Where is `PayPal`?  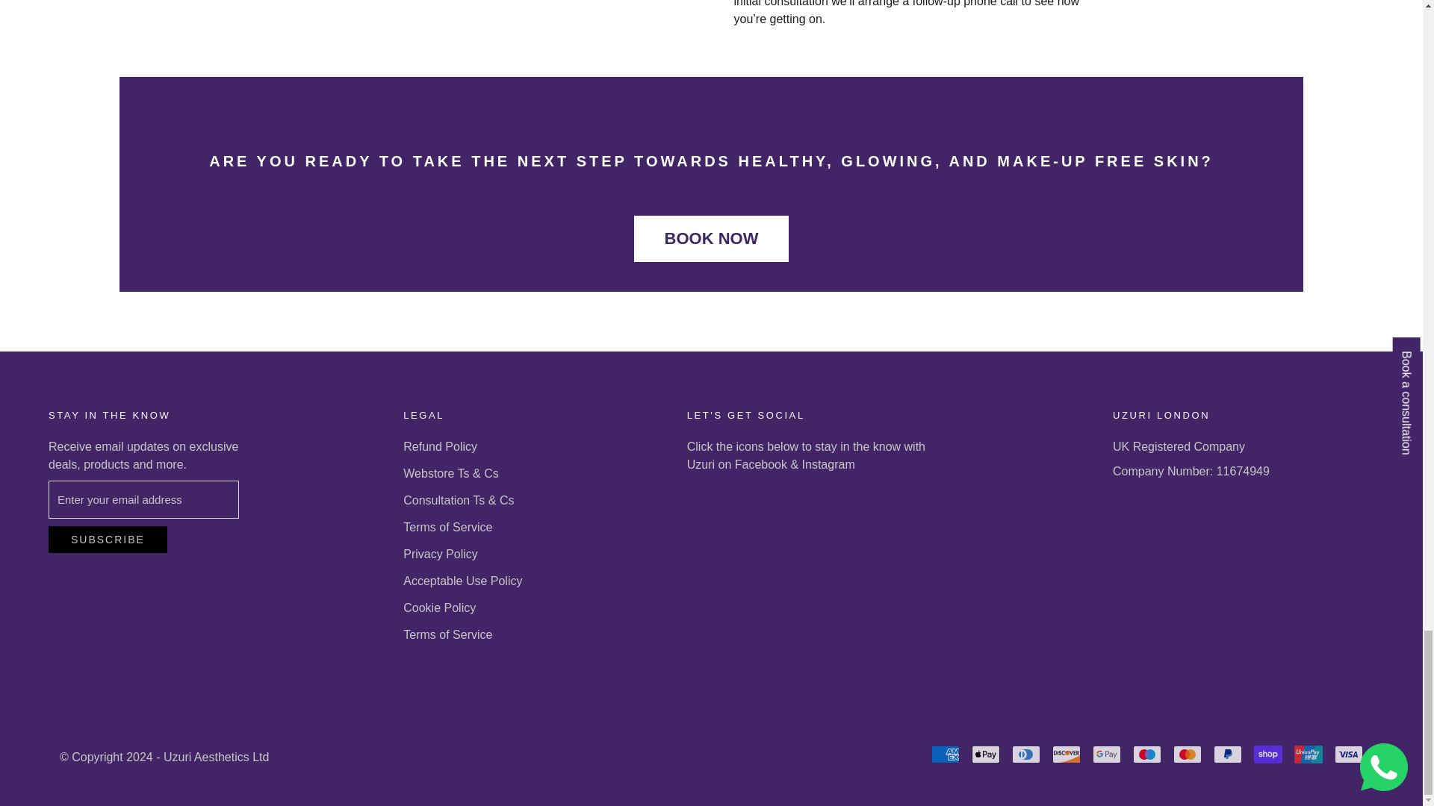 PayPal is located at coordinates (1227, 754).